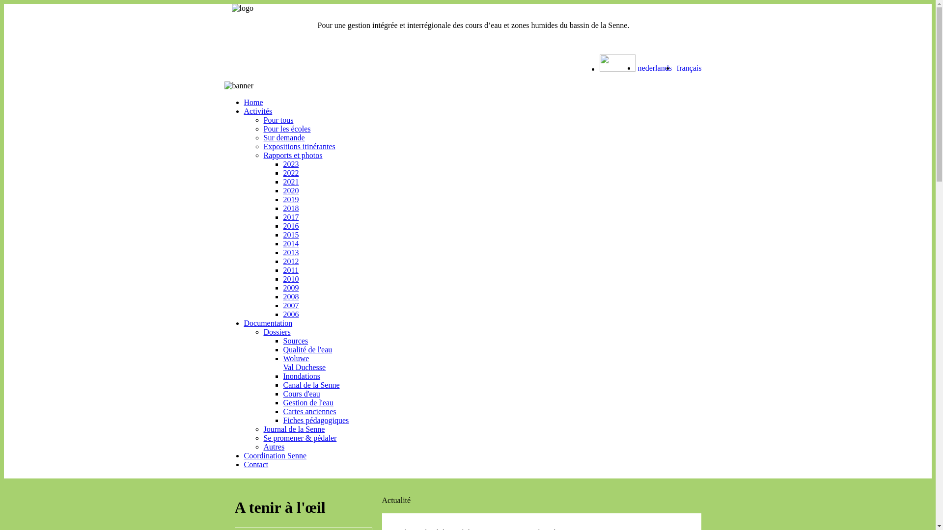 The width and height of the screenshot is (943, 530). What do you see at coordinates (278, 120) in the screenshot?
I see `Pour tous` at bounding box center [278, 120].